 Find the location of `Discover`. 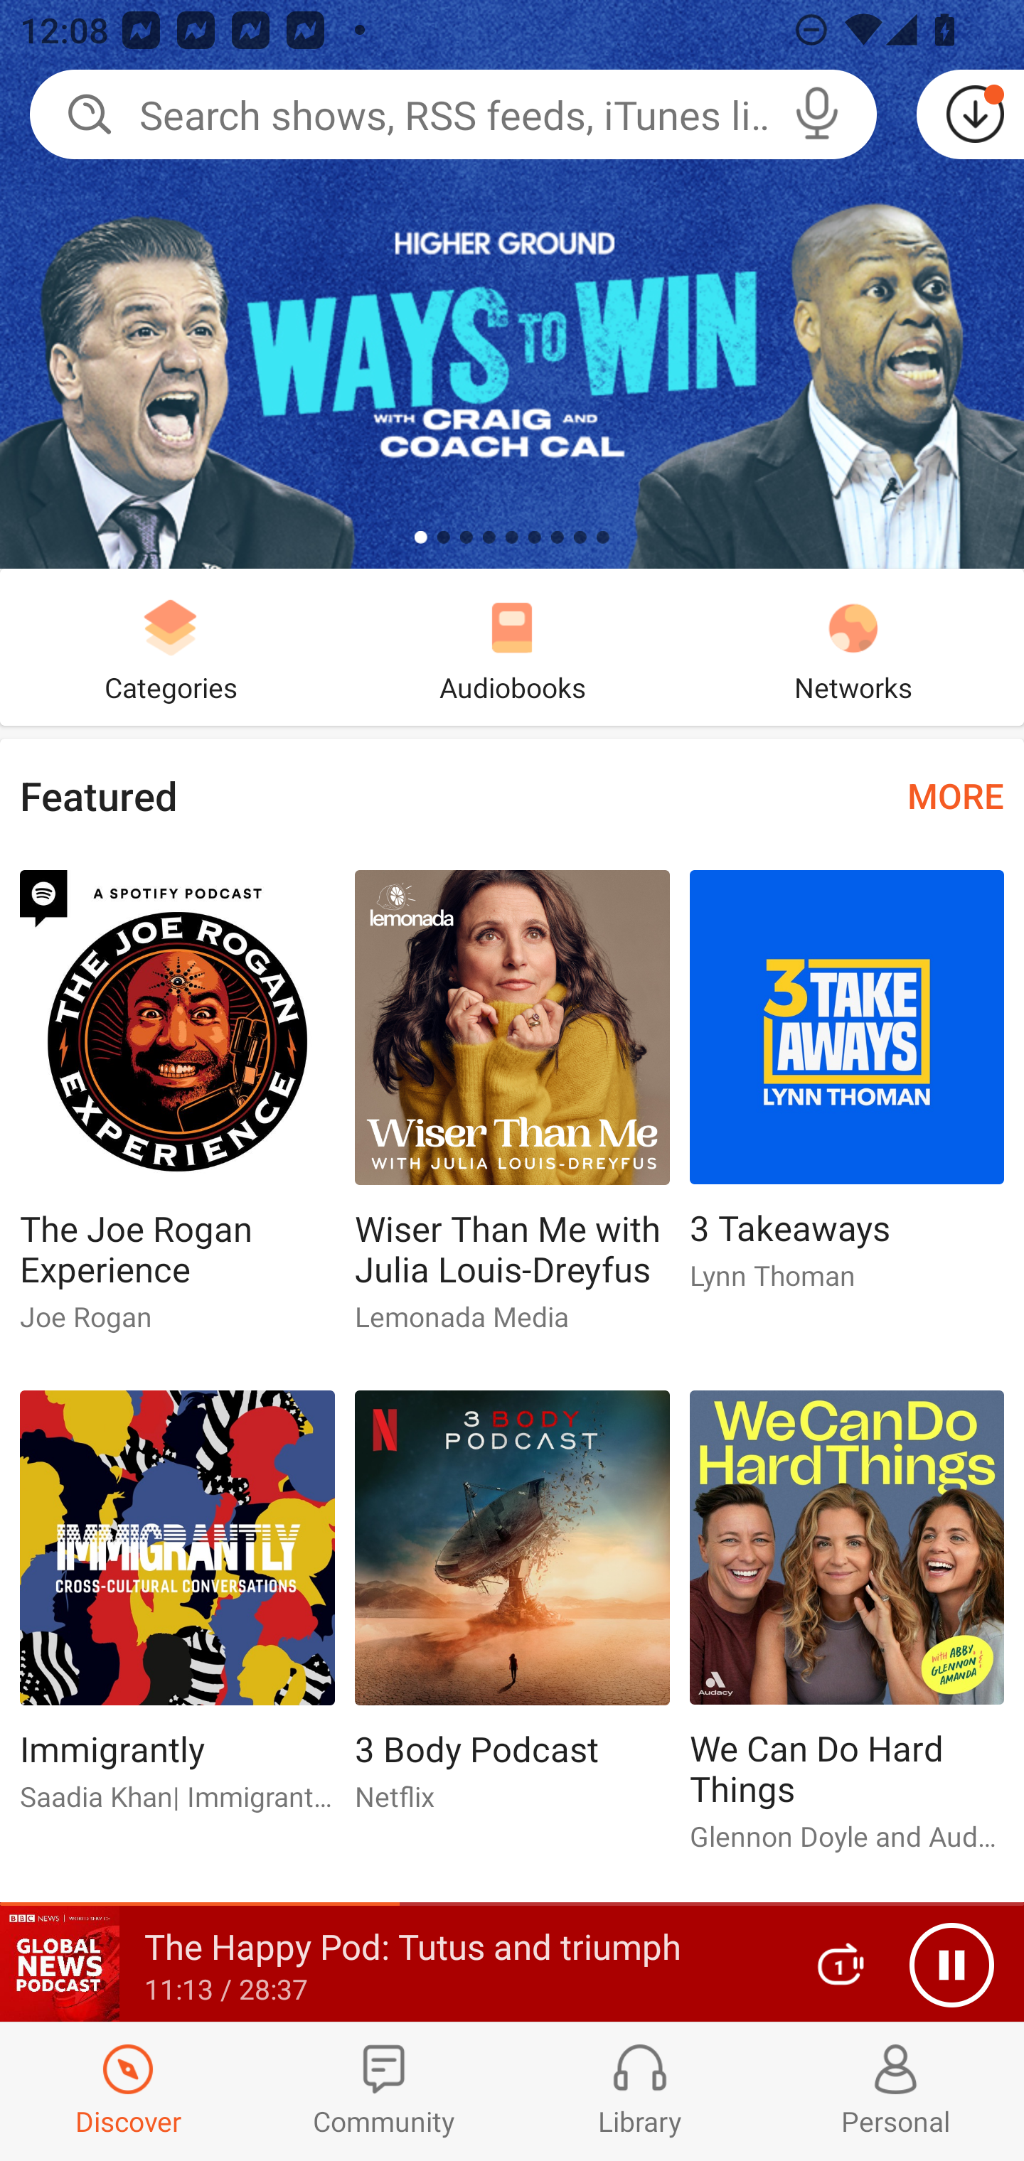

Discover is located at coordinates (128, 2091).